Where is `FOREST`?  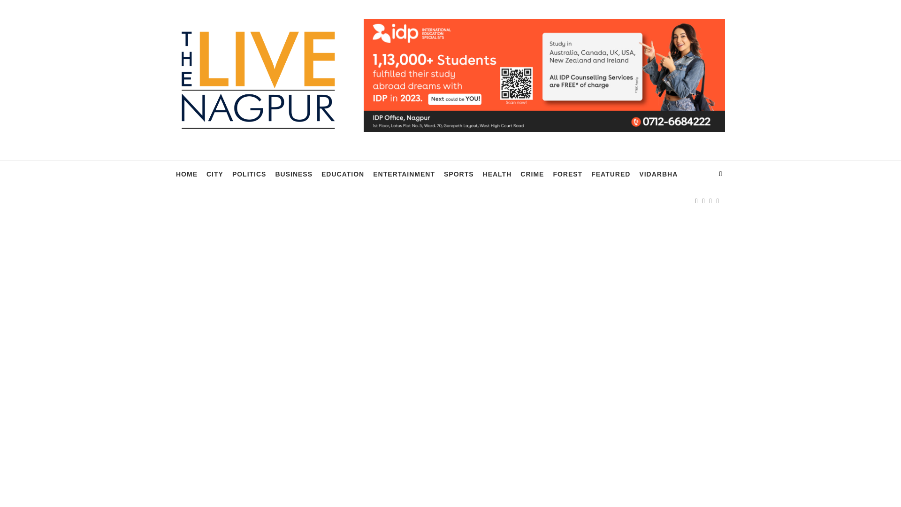
FOREST is located at coordinates (567, 174).